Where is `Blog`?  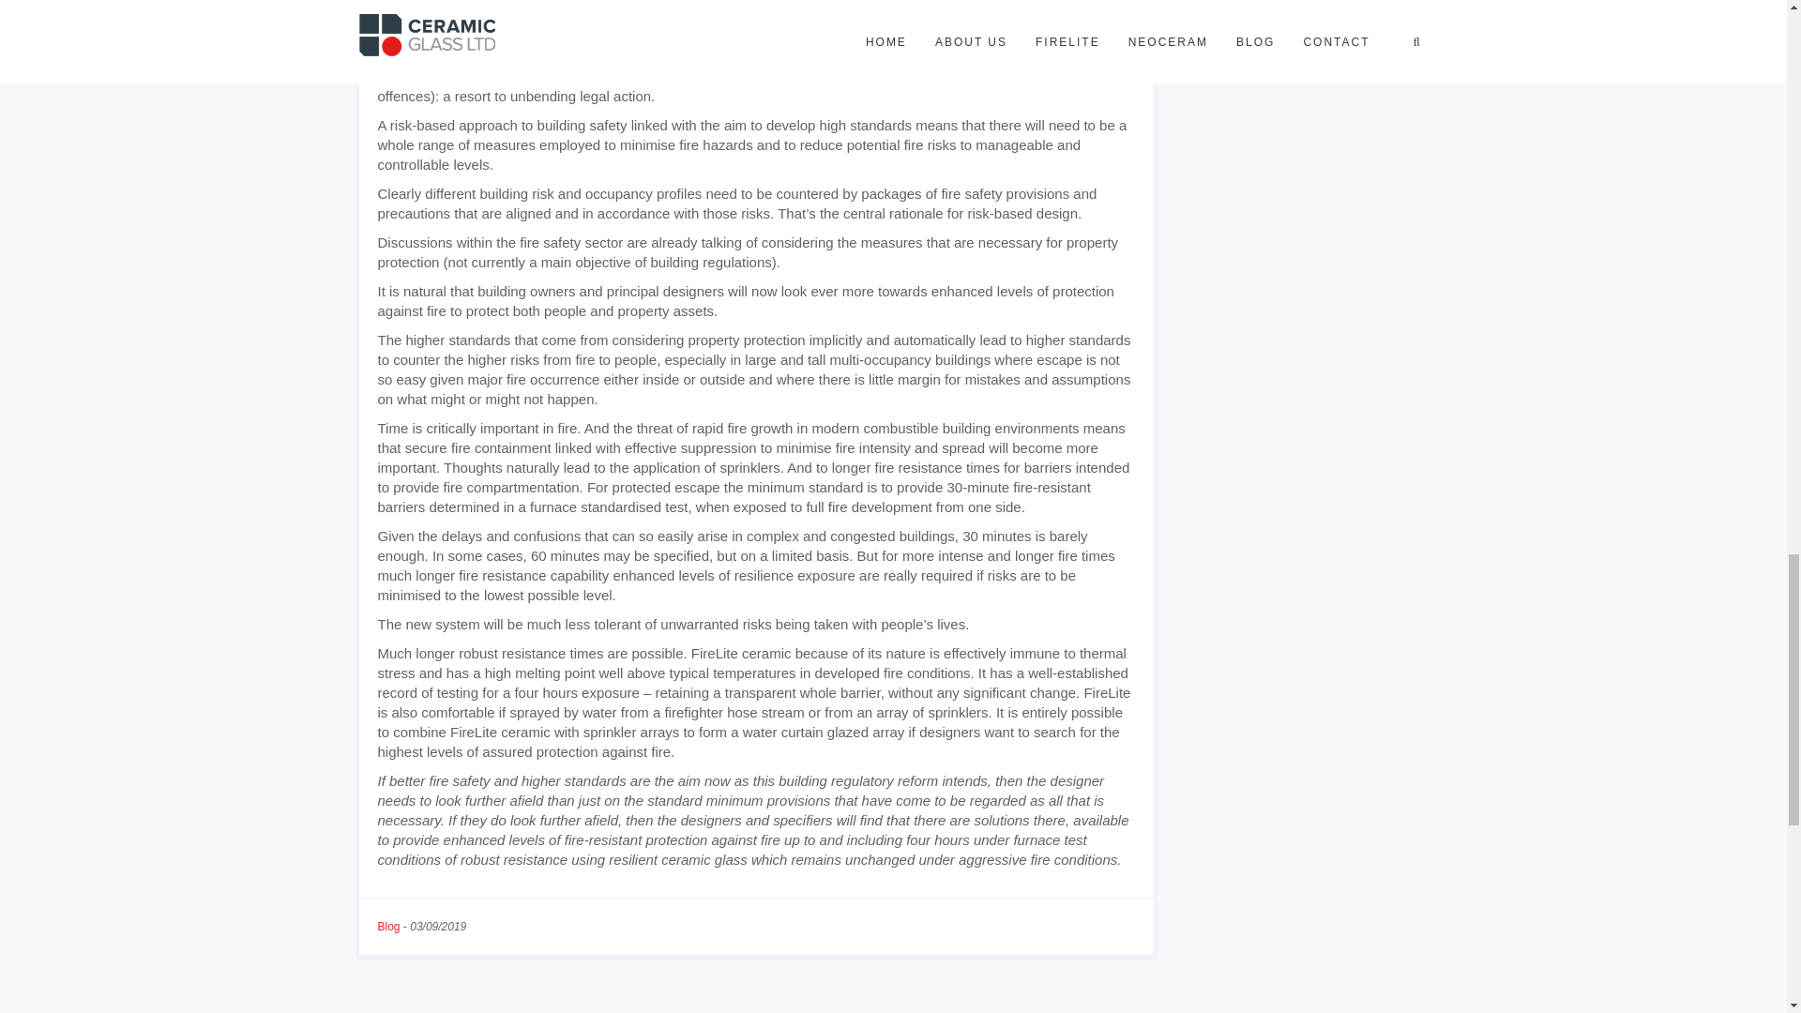
Blog is located at coordinates (388, 926).